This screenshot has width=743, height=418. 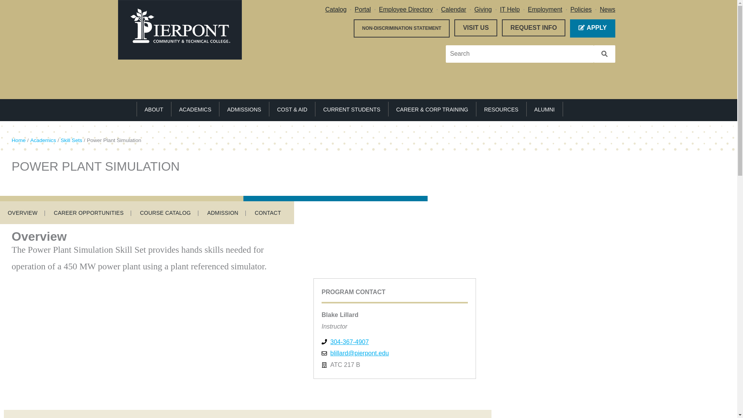 What do you see at coordinates (604, 54) in the screenshot?
I see `Search` at bounding box center [604, 54].